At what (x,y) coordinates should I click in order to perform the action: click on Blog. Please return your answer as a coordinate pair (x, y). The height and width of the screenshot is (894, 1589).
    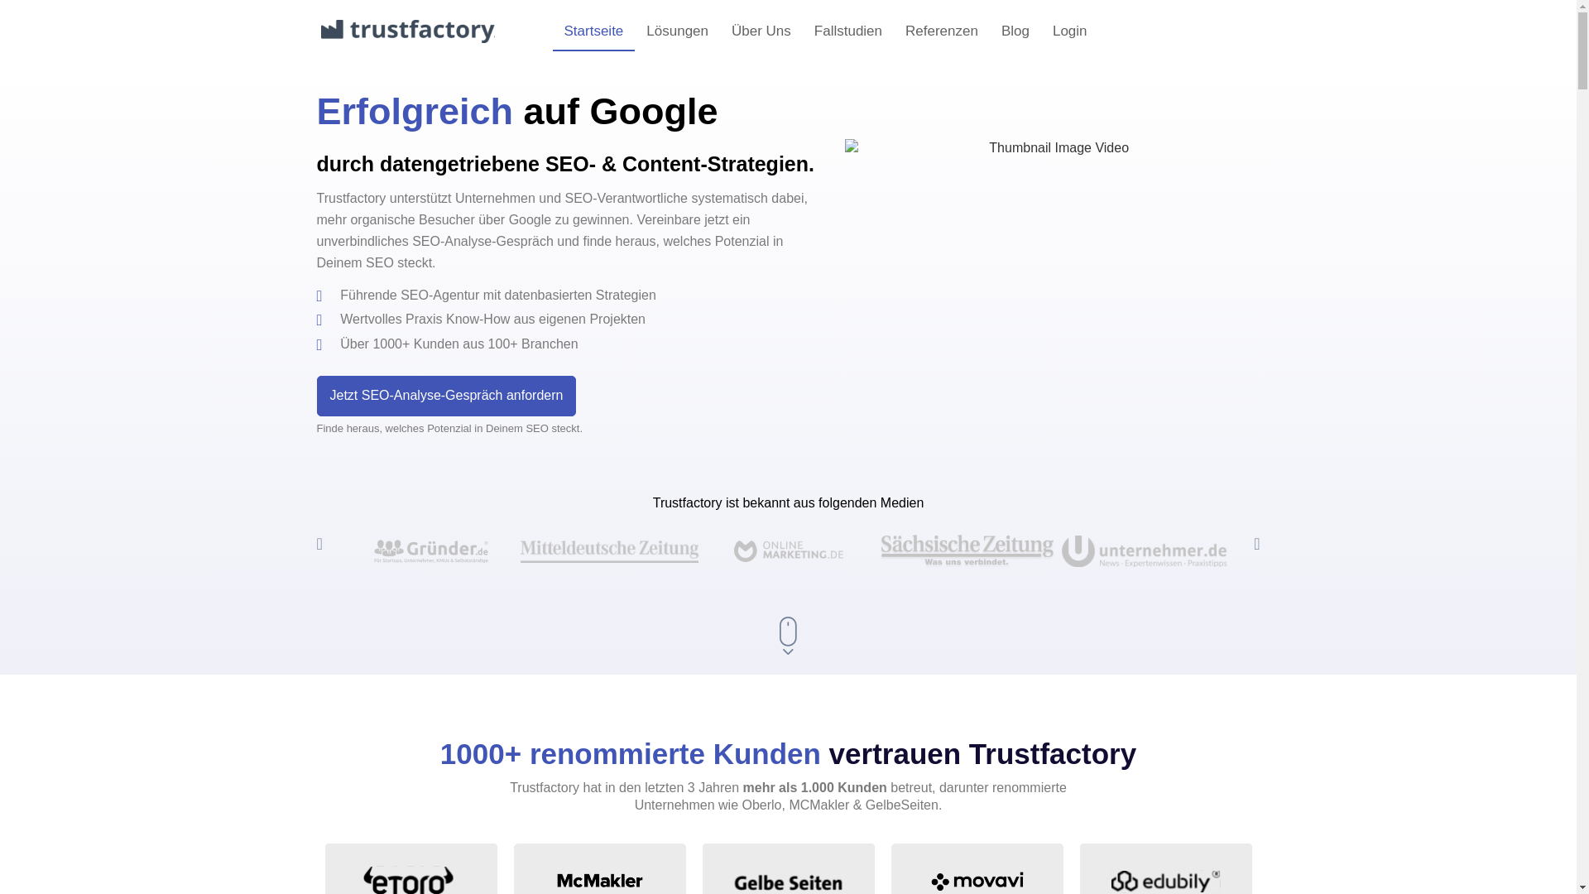
    Looking at the image, I should click on (1015, 31).